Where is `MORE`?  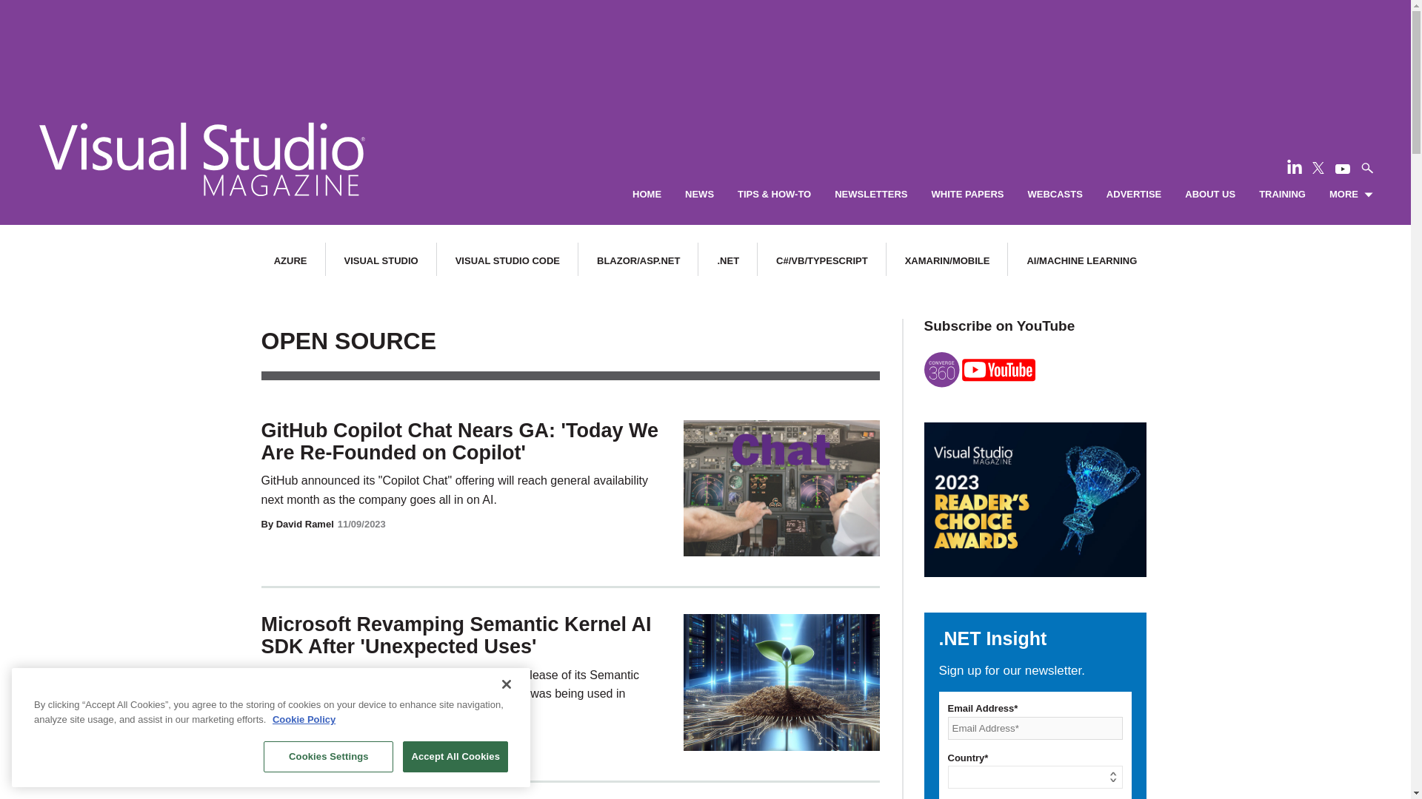
MORE is located at coordinates (1351, 195).